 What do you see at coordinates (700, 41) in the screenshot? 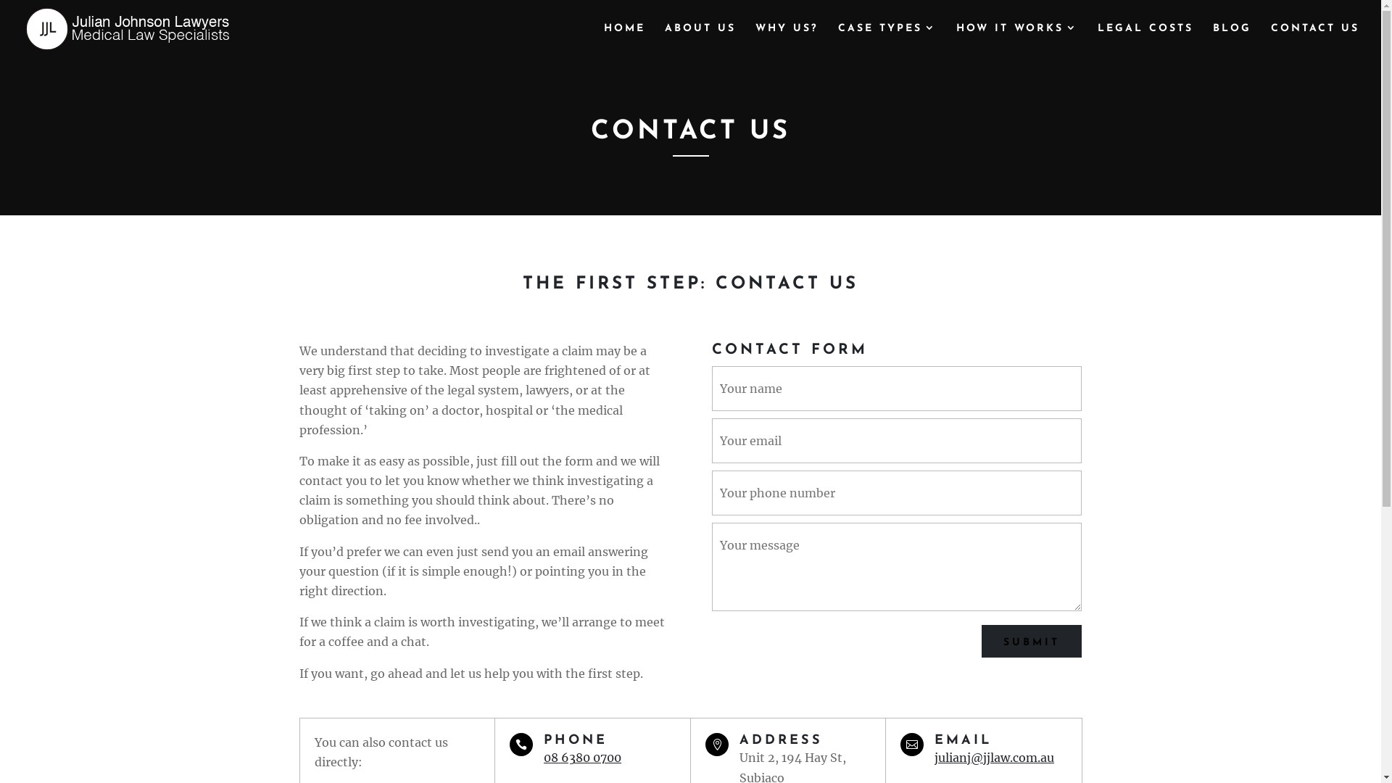
I see `ABOUT US` at bounding box center [700, 41].